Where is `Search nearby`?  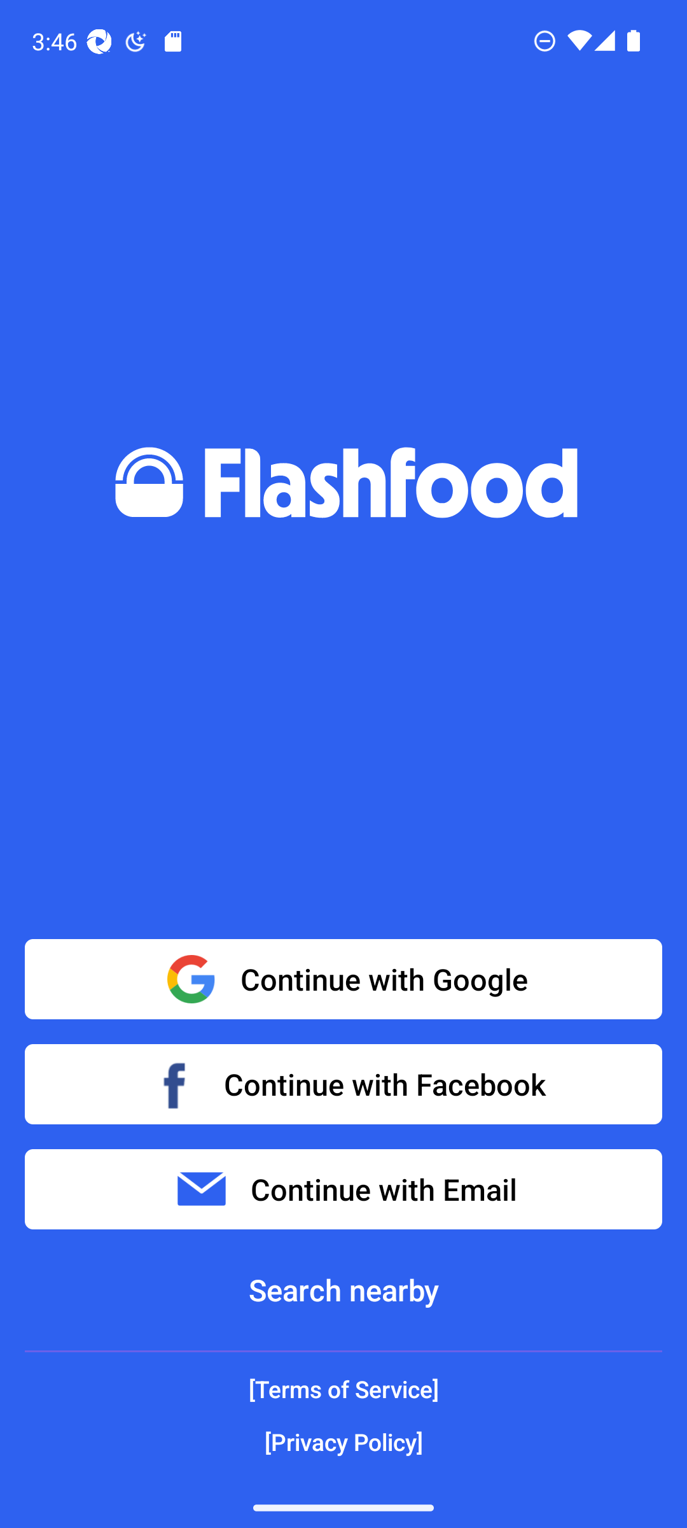 Search nearby is located at coordinates (343, 1290).